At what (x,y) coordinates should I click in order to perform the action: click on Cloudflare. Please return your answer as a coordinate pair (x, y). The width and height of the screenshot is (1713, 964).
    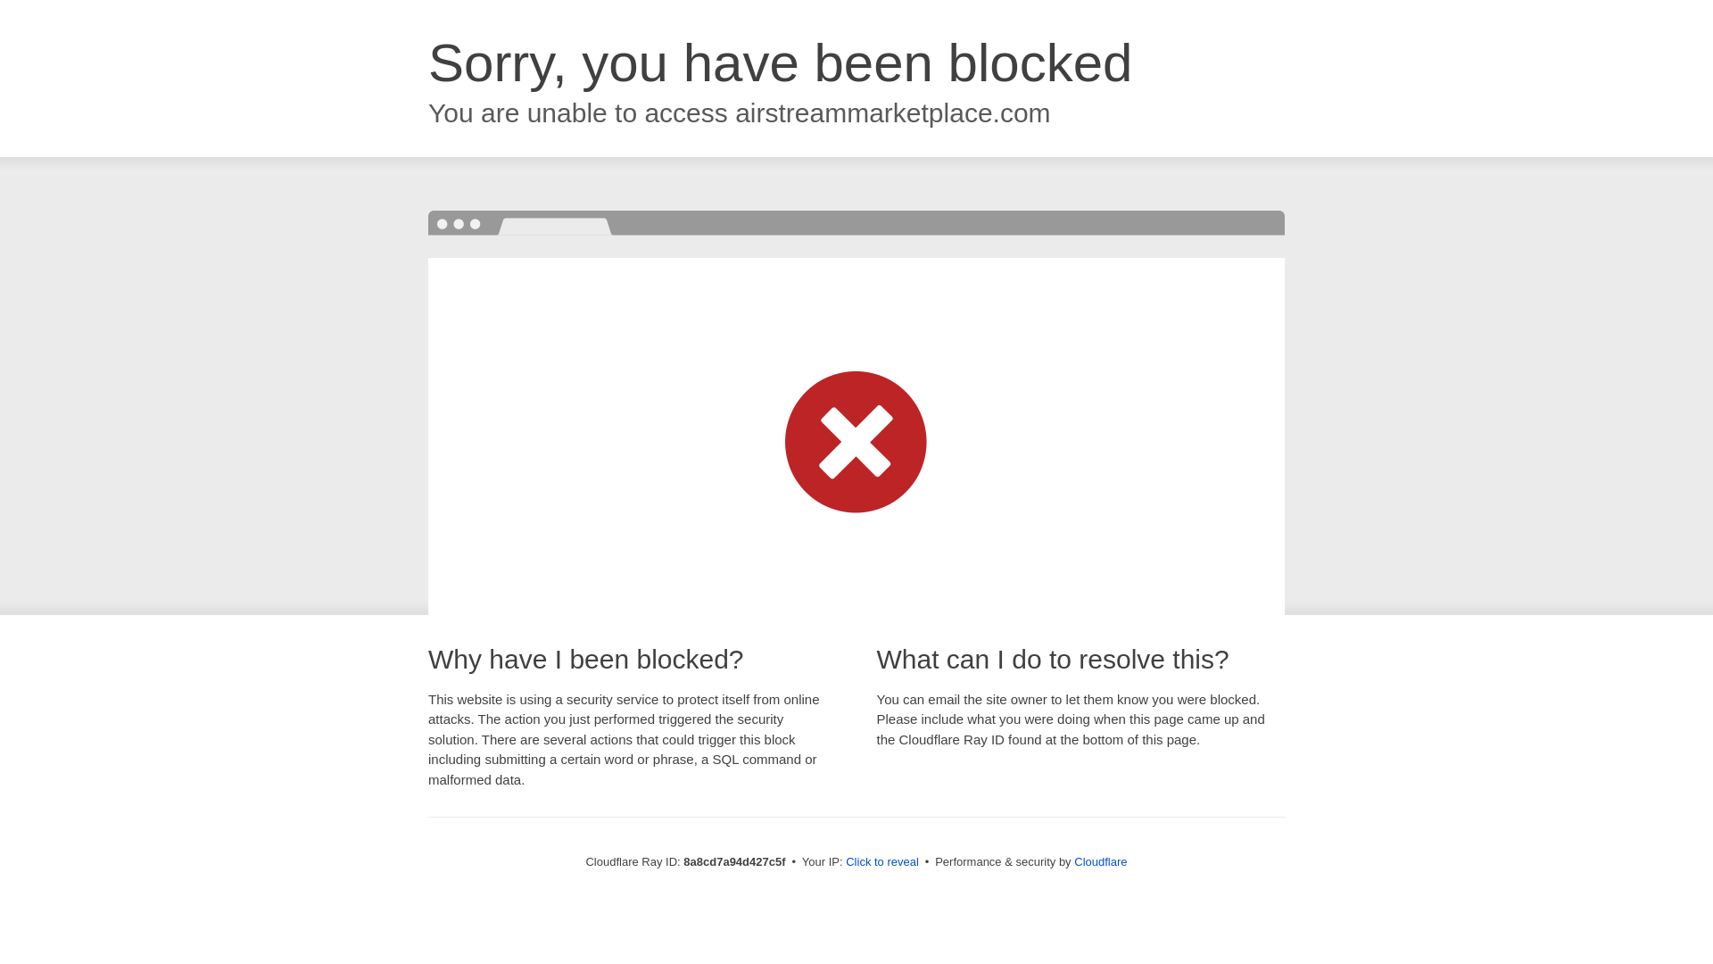
    Looking at the image, I should click on (1100, 861).